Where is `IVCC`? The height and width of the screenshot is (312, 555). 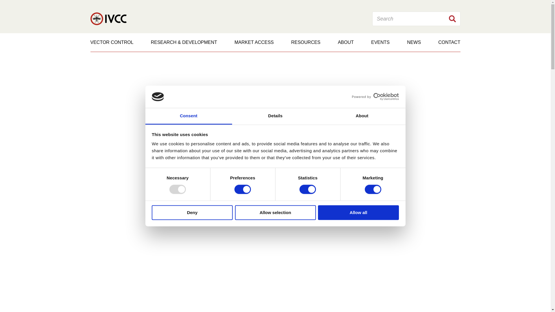 IVCC is located at coordinates (108, 18).